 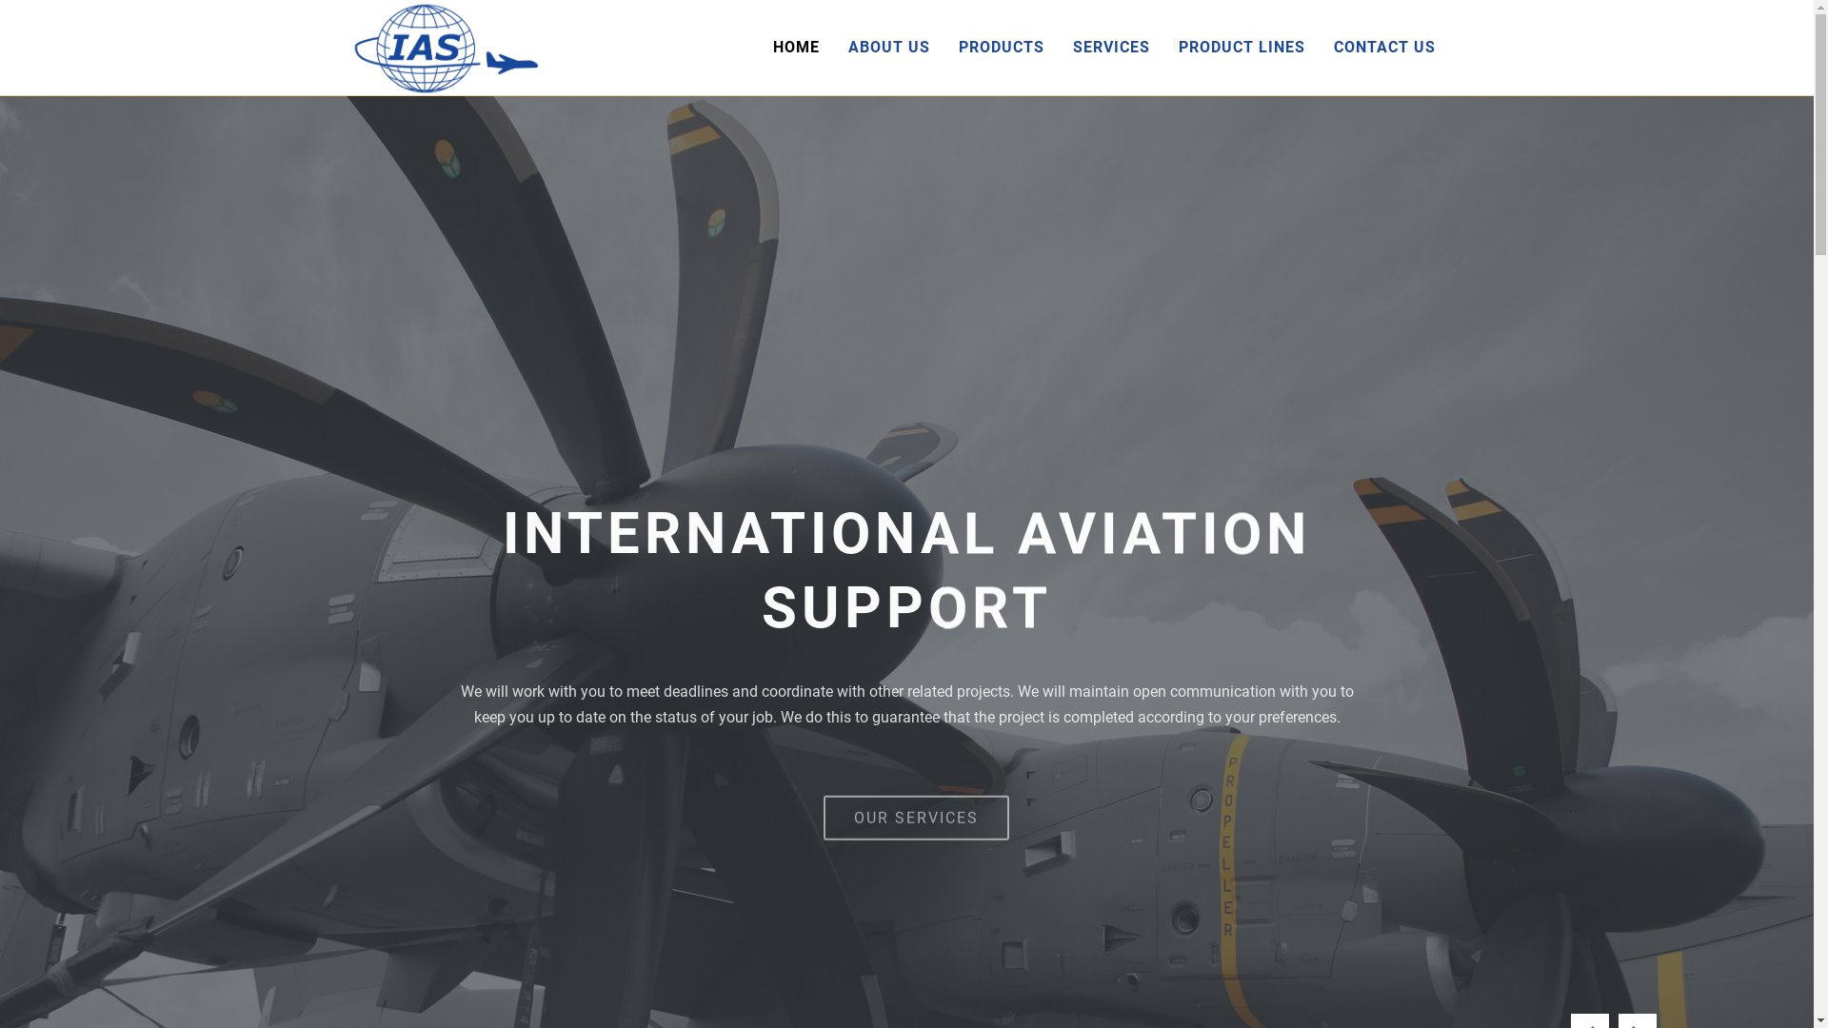 I want to click on ABOUT US, so click(x=889, y=48).